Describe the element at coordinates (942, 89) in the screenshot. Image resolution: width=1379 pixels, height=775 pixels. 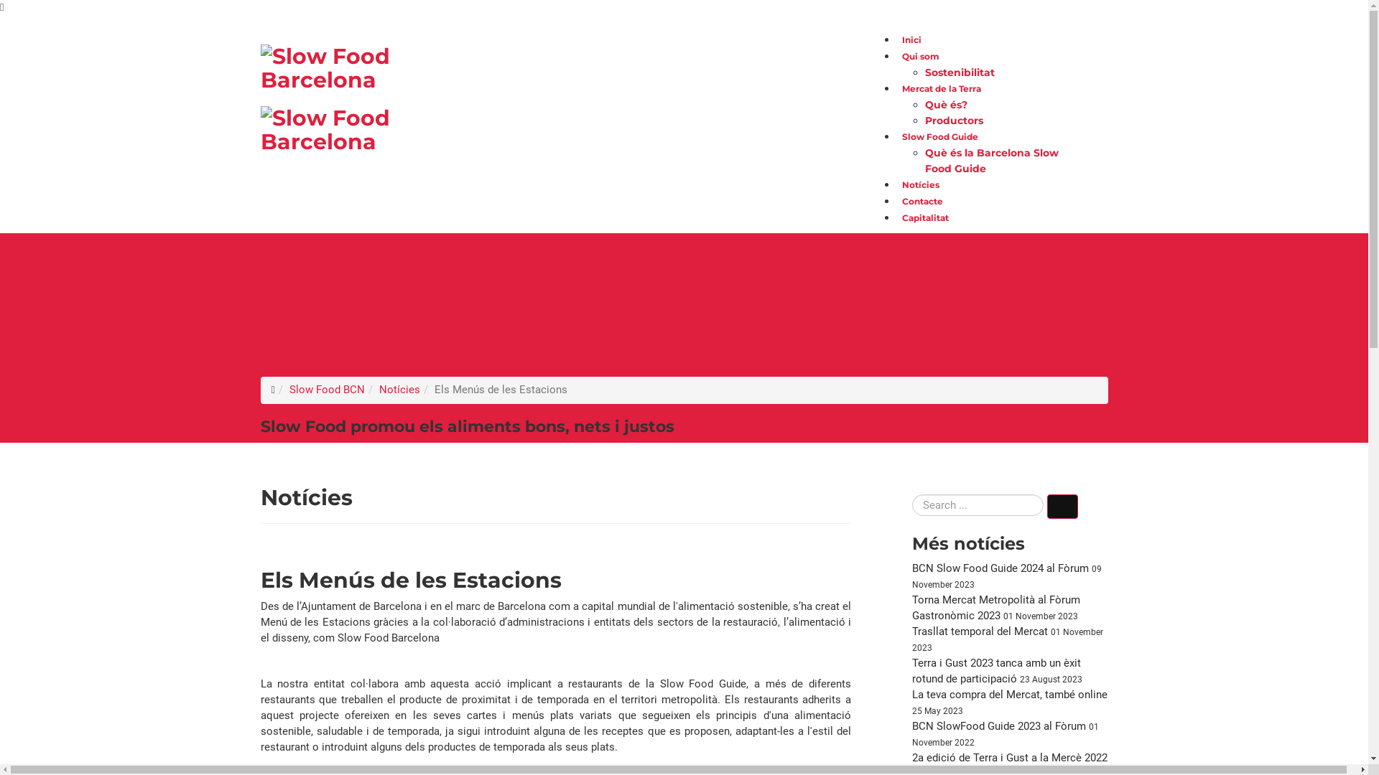
I see `Mercat de la Terra` at that location.